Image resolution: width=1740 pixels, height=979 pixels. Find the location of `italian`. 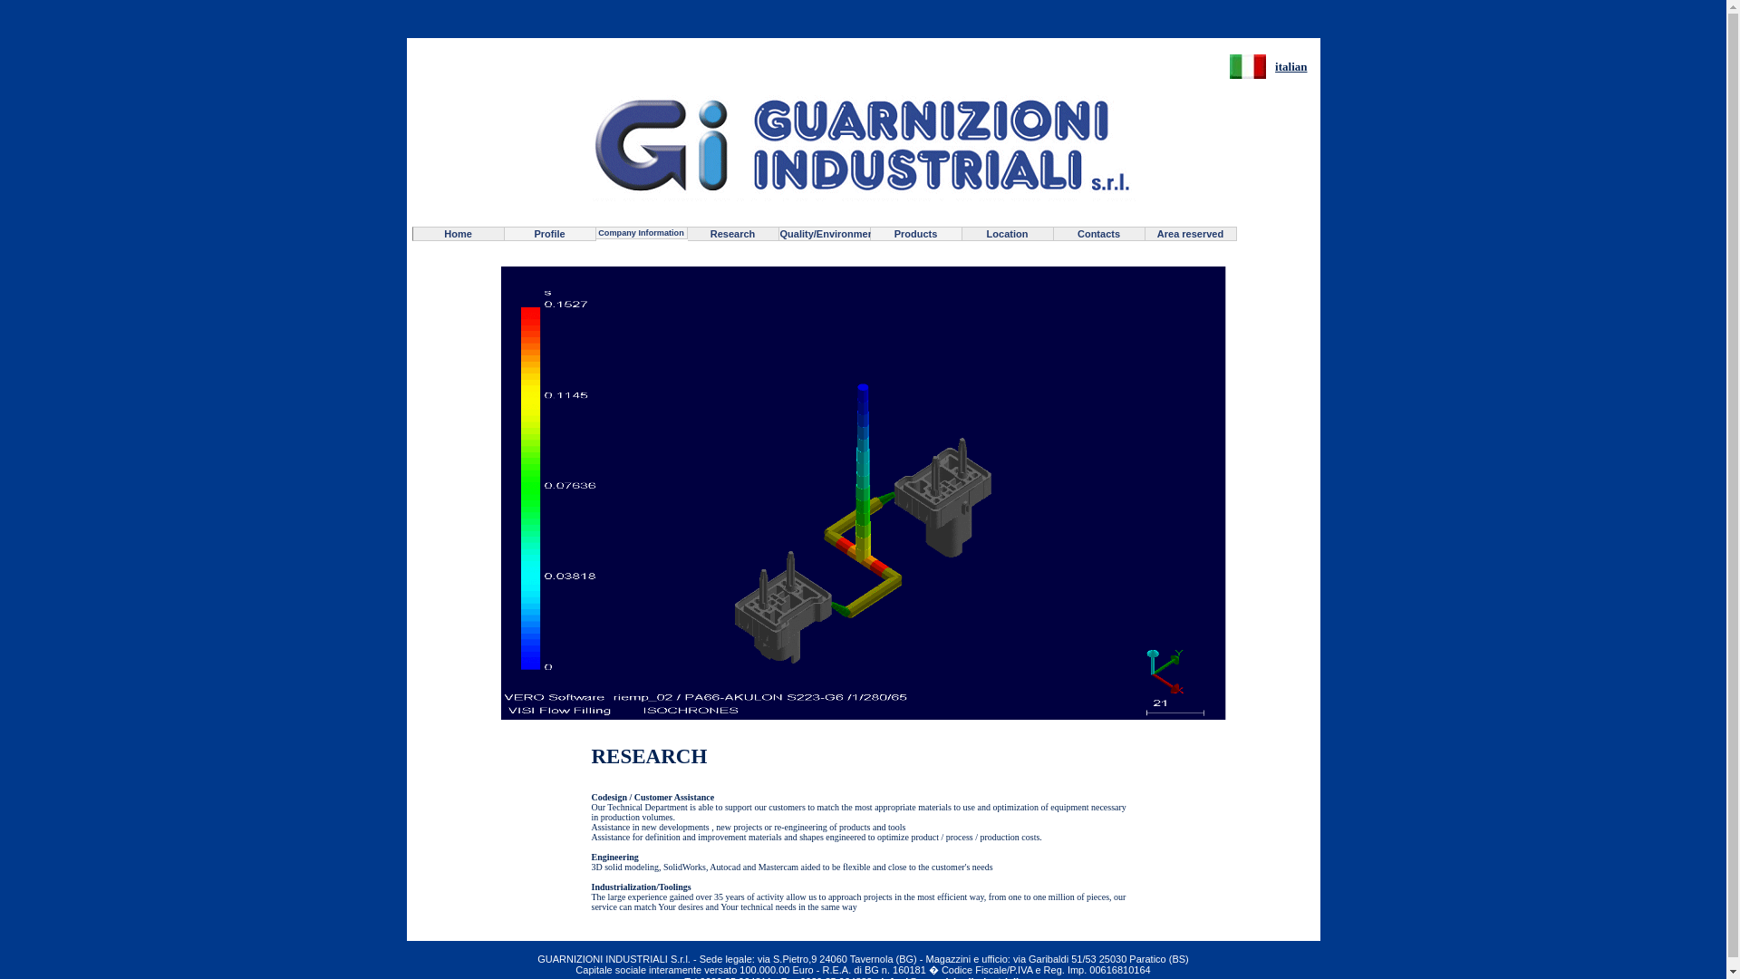

italian is located at coordinates (1290, 66).